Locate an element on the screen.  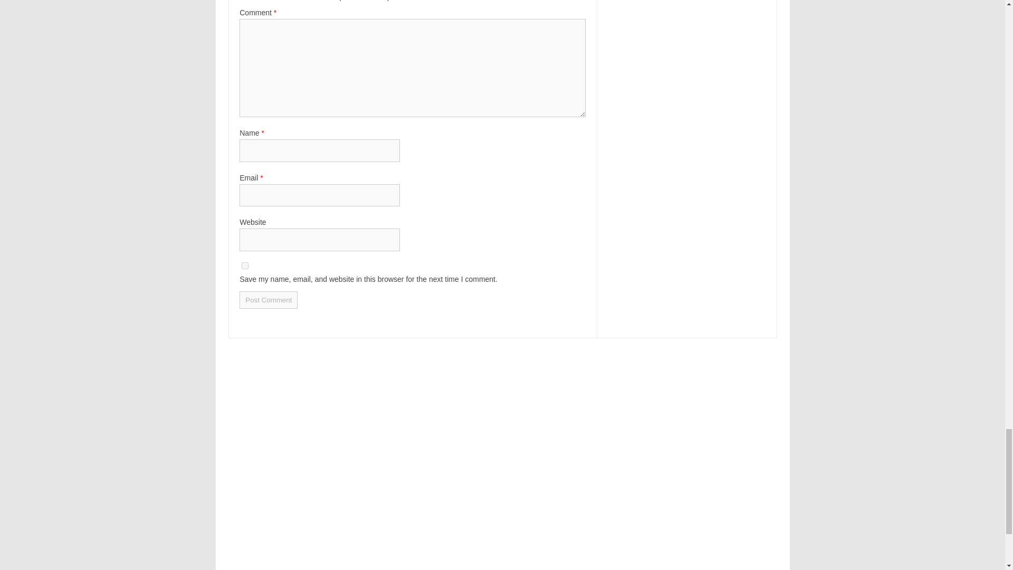
Post Comment is located at coordinates (268, 300).